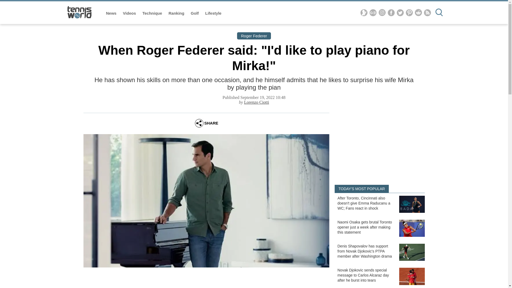 This screenshot has height=288, width=512. Describe the element at coordinates (130, 13) in the screenshot. I see `Videos` at that location.